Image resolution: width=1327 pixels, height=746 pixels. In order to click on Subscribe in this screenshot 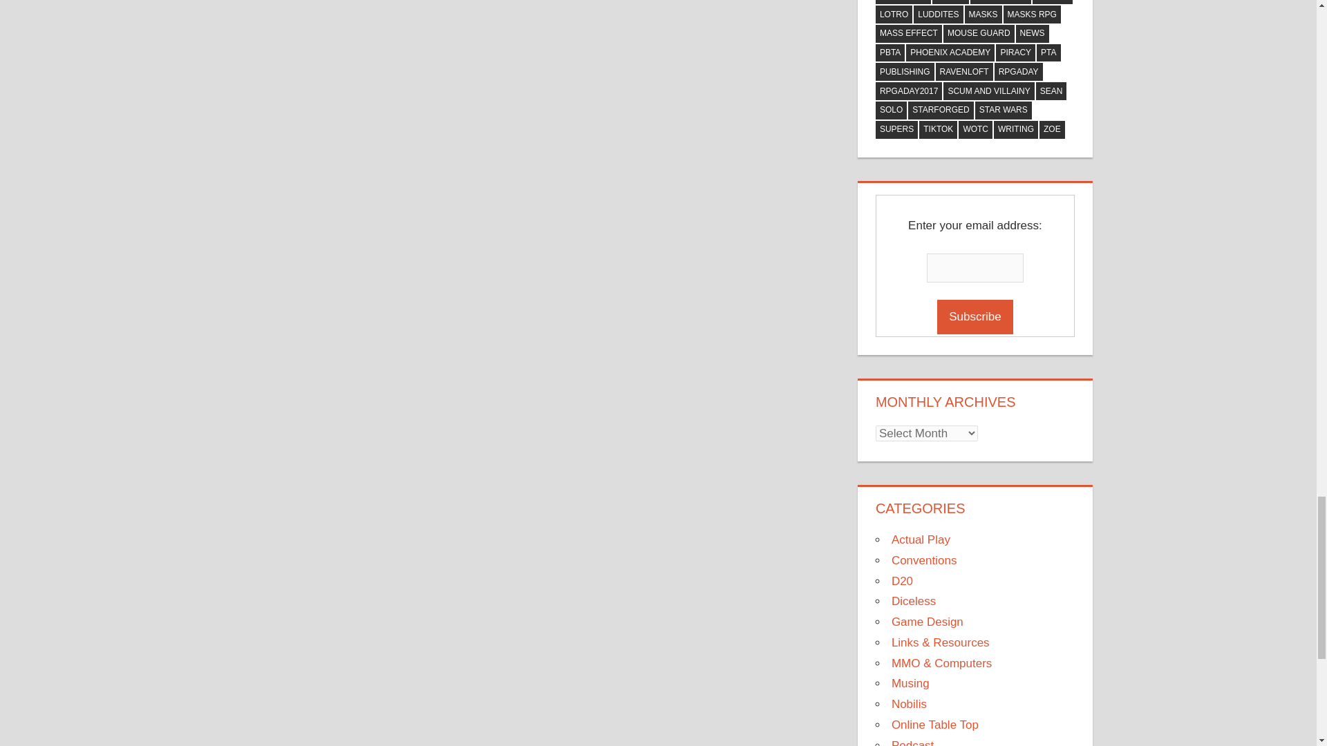, I will do `click(975, 316)`.